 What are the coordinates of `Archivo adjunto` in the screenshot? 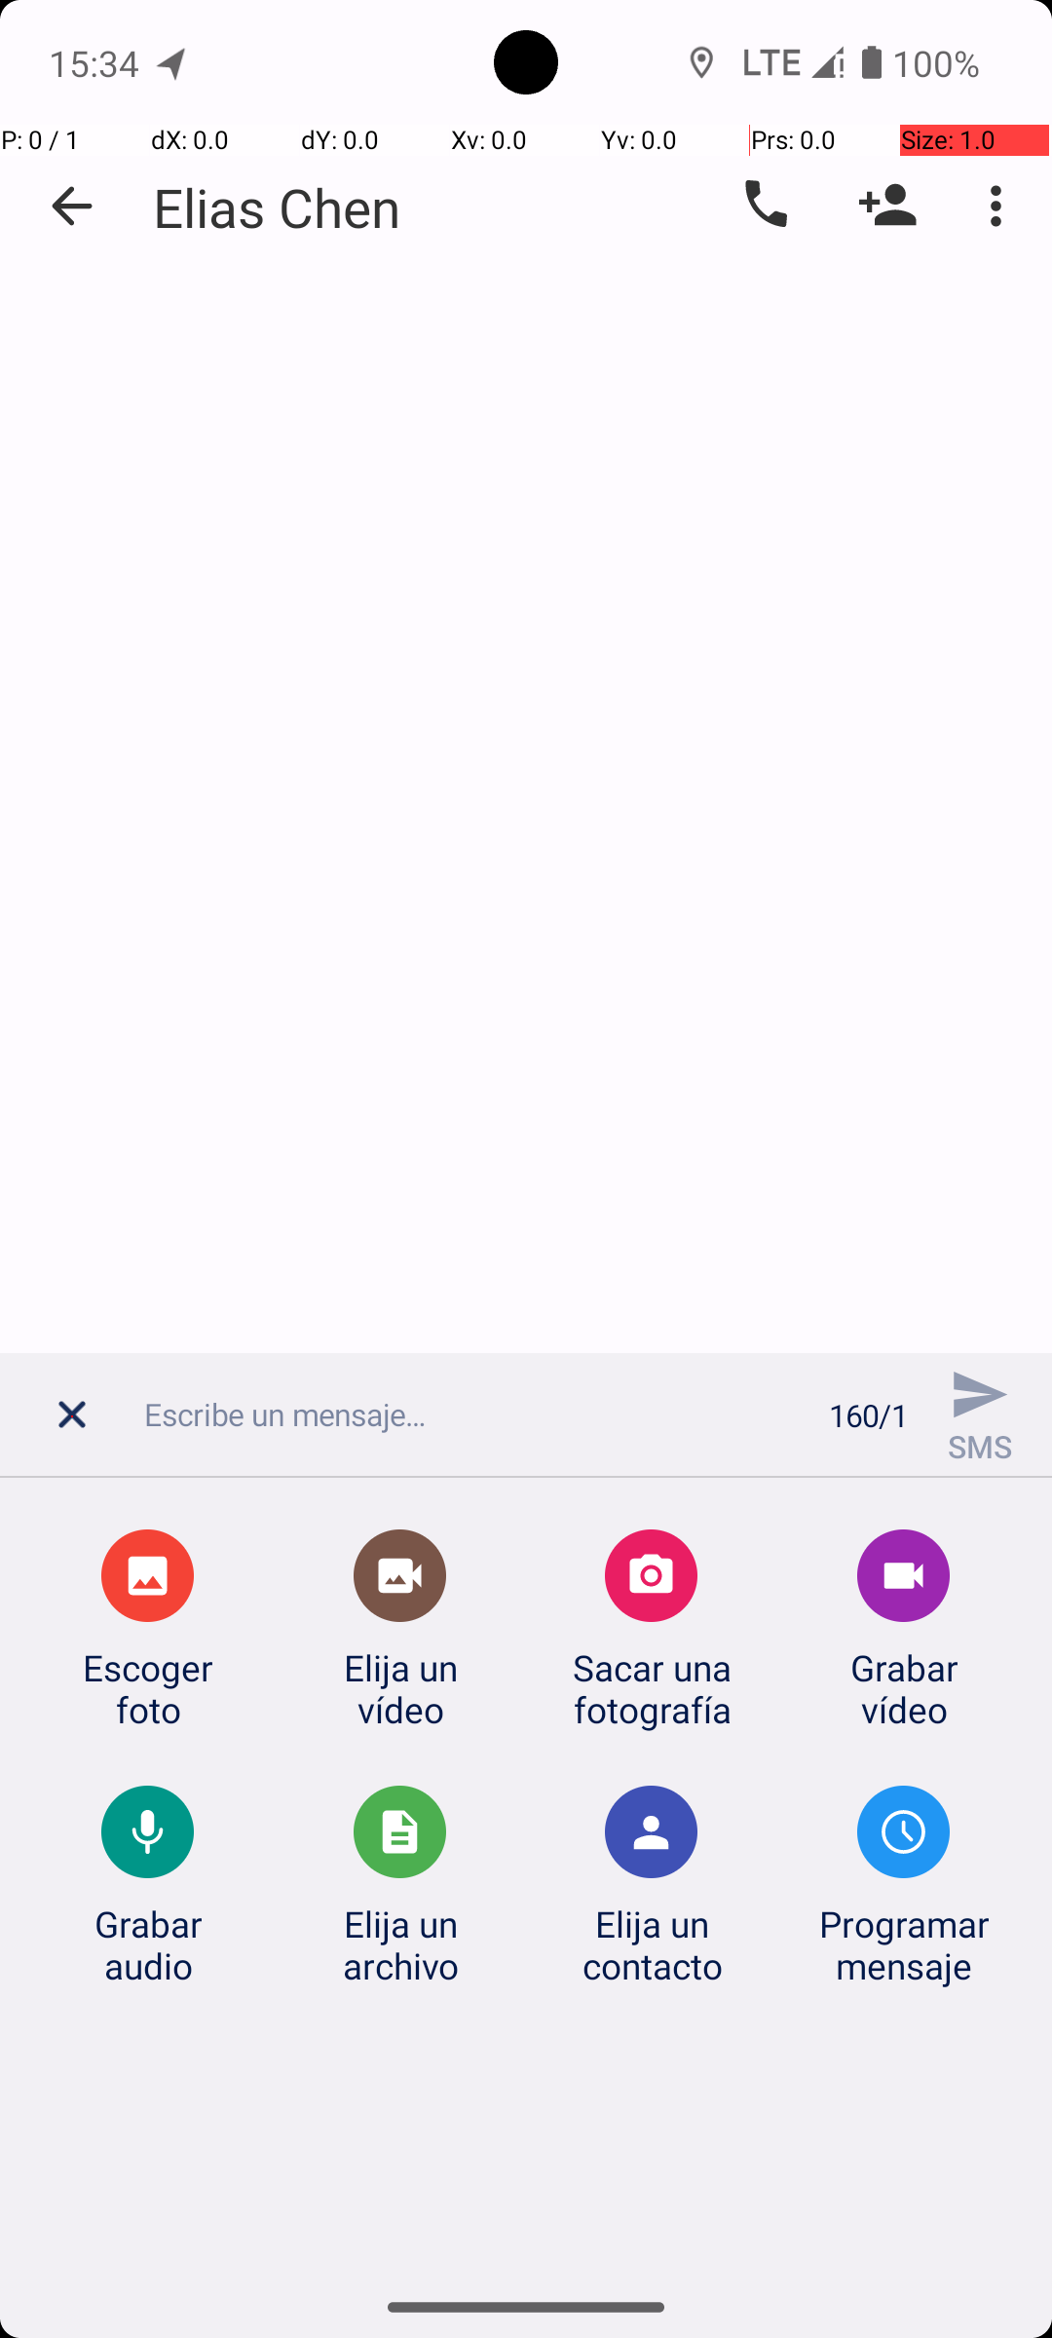 It's located at (78, 1425).